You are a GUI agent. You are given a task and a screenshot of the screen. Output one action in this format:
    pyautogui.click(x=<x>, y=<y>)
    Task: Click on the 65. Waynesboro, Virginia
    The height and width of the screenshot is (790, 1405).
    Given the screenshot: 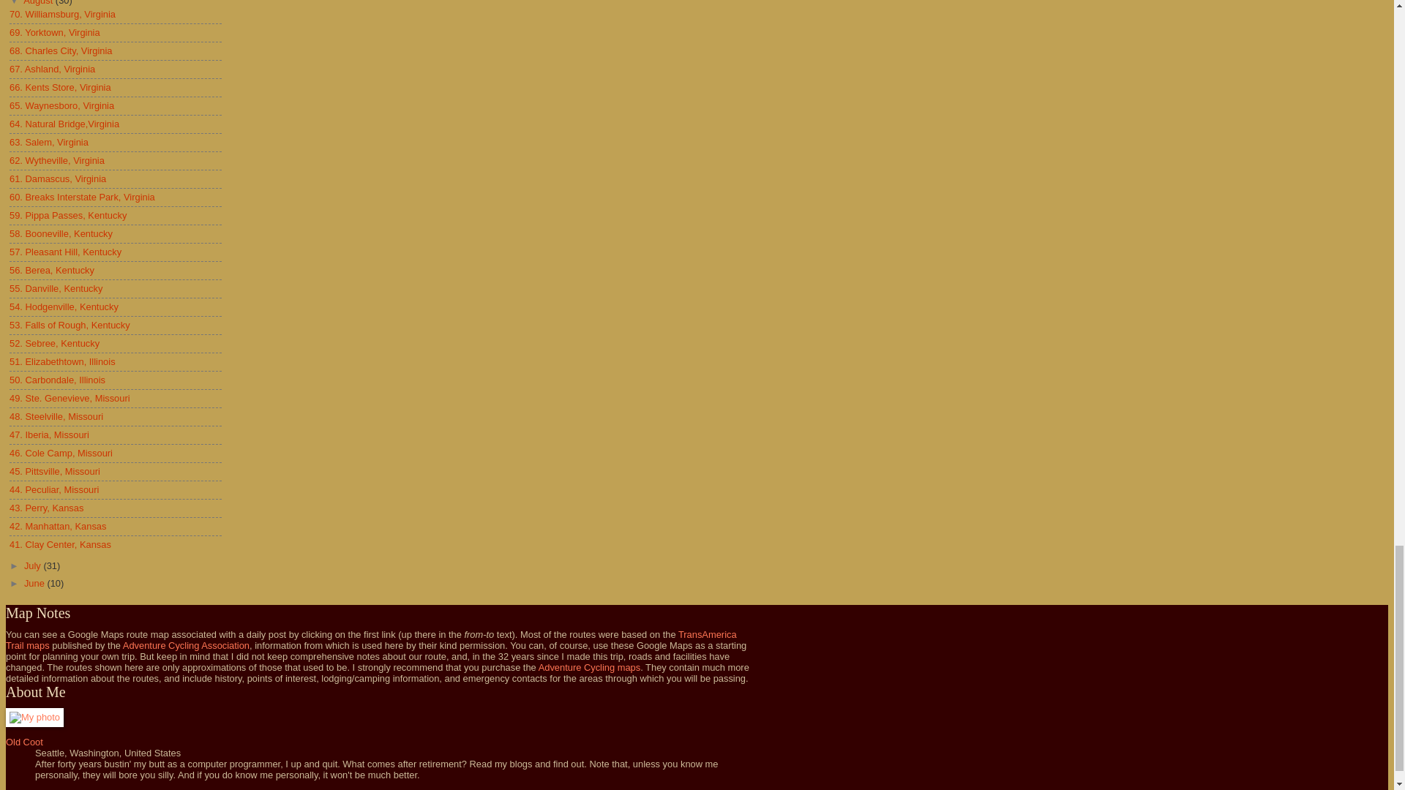 What is the action you would take?
    pyautogui.click(x=61, y=105)
    